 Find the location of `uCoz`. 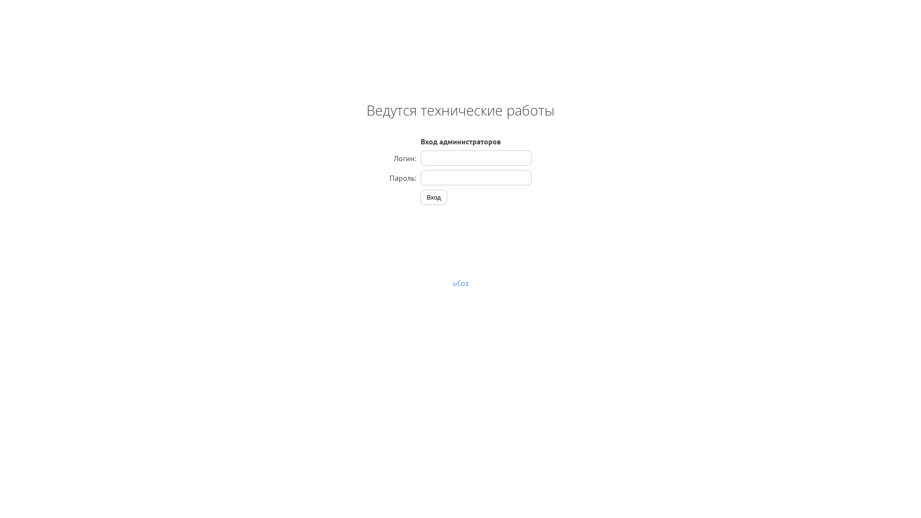

uCoz is located at coordinates (460, 283).